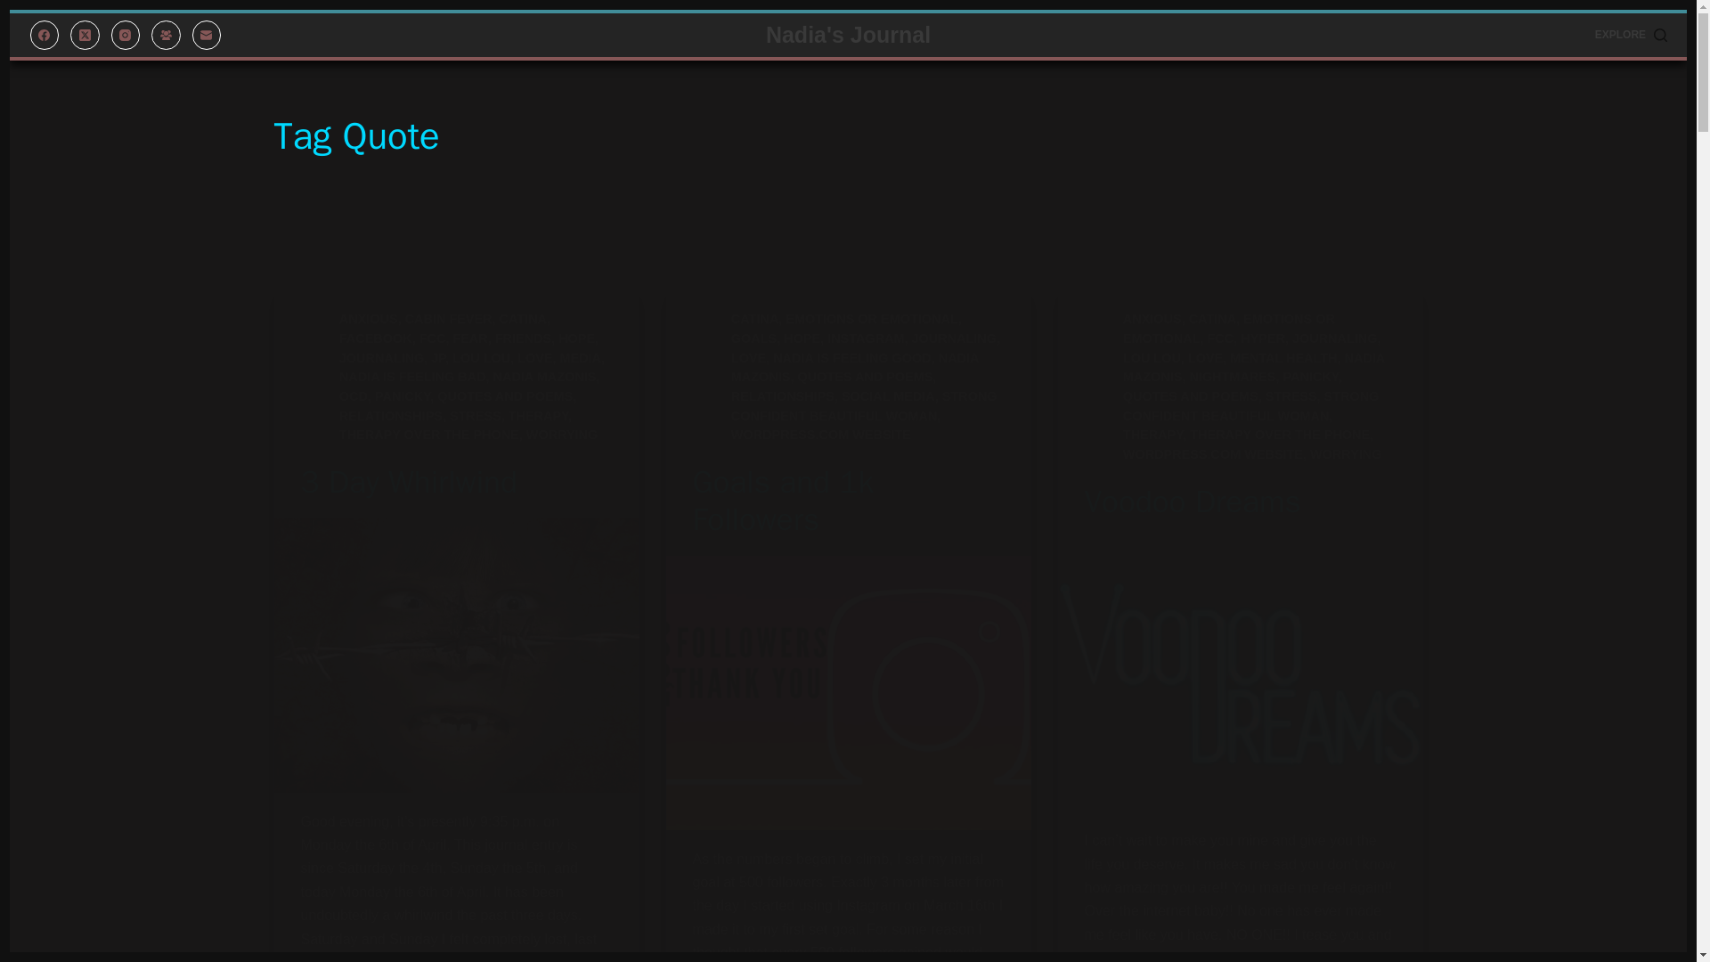 This screenshot has width=1710, height=962. What do you see at coordinates (561, 434) in the screenshot?
I see `WORRYING` at bounding box center [561, 434].